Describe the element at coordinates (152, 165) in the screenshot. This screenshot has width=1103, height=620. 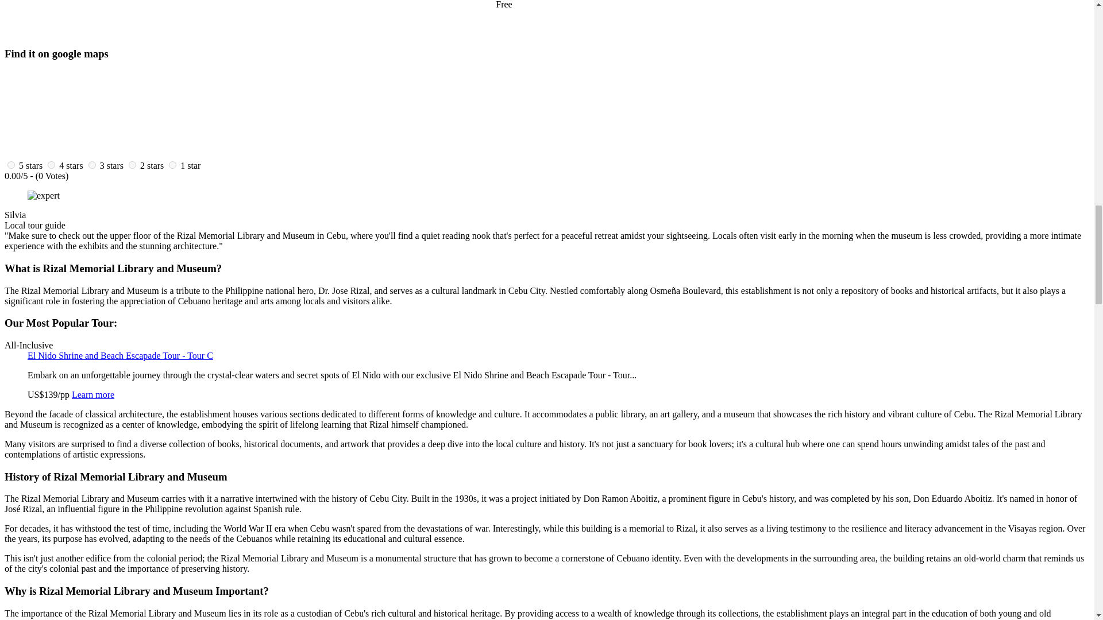
I see `2 stars` at that location.